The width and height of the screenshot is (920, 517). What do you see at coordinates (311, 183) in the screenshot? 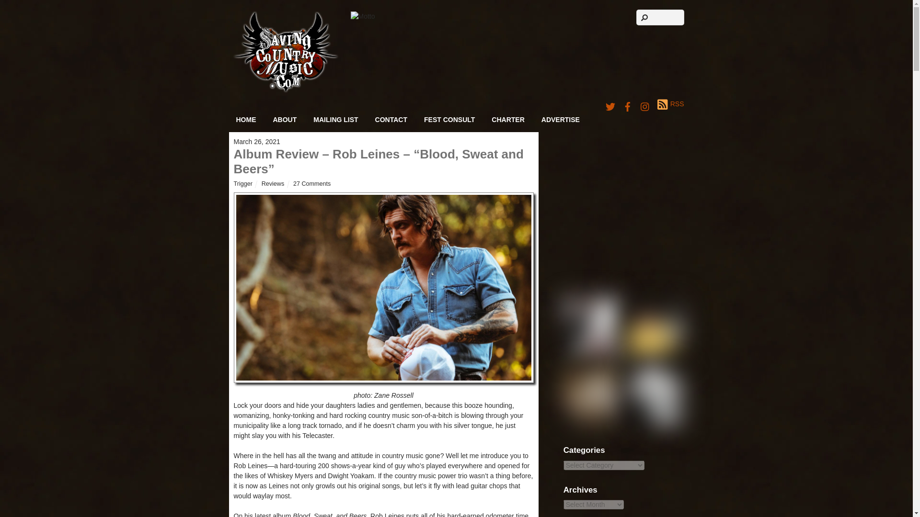
I see `27 Comments` at bounding box center [311, 183].